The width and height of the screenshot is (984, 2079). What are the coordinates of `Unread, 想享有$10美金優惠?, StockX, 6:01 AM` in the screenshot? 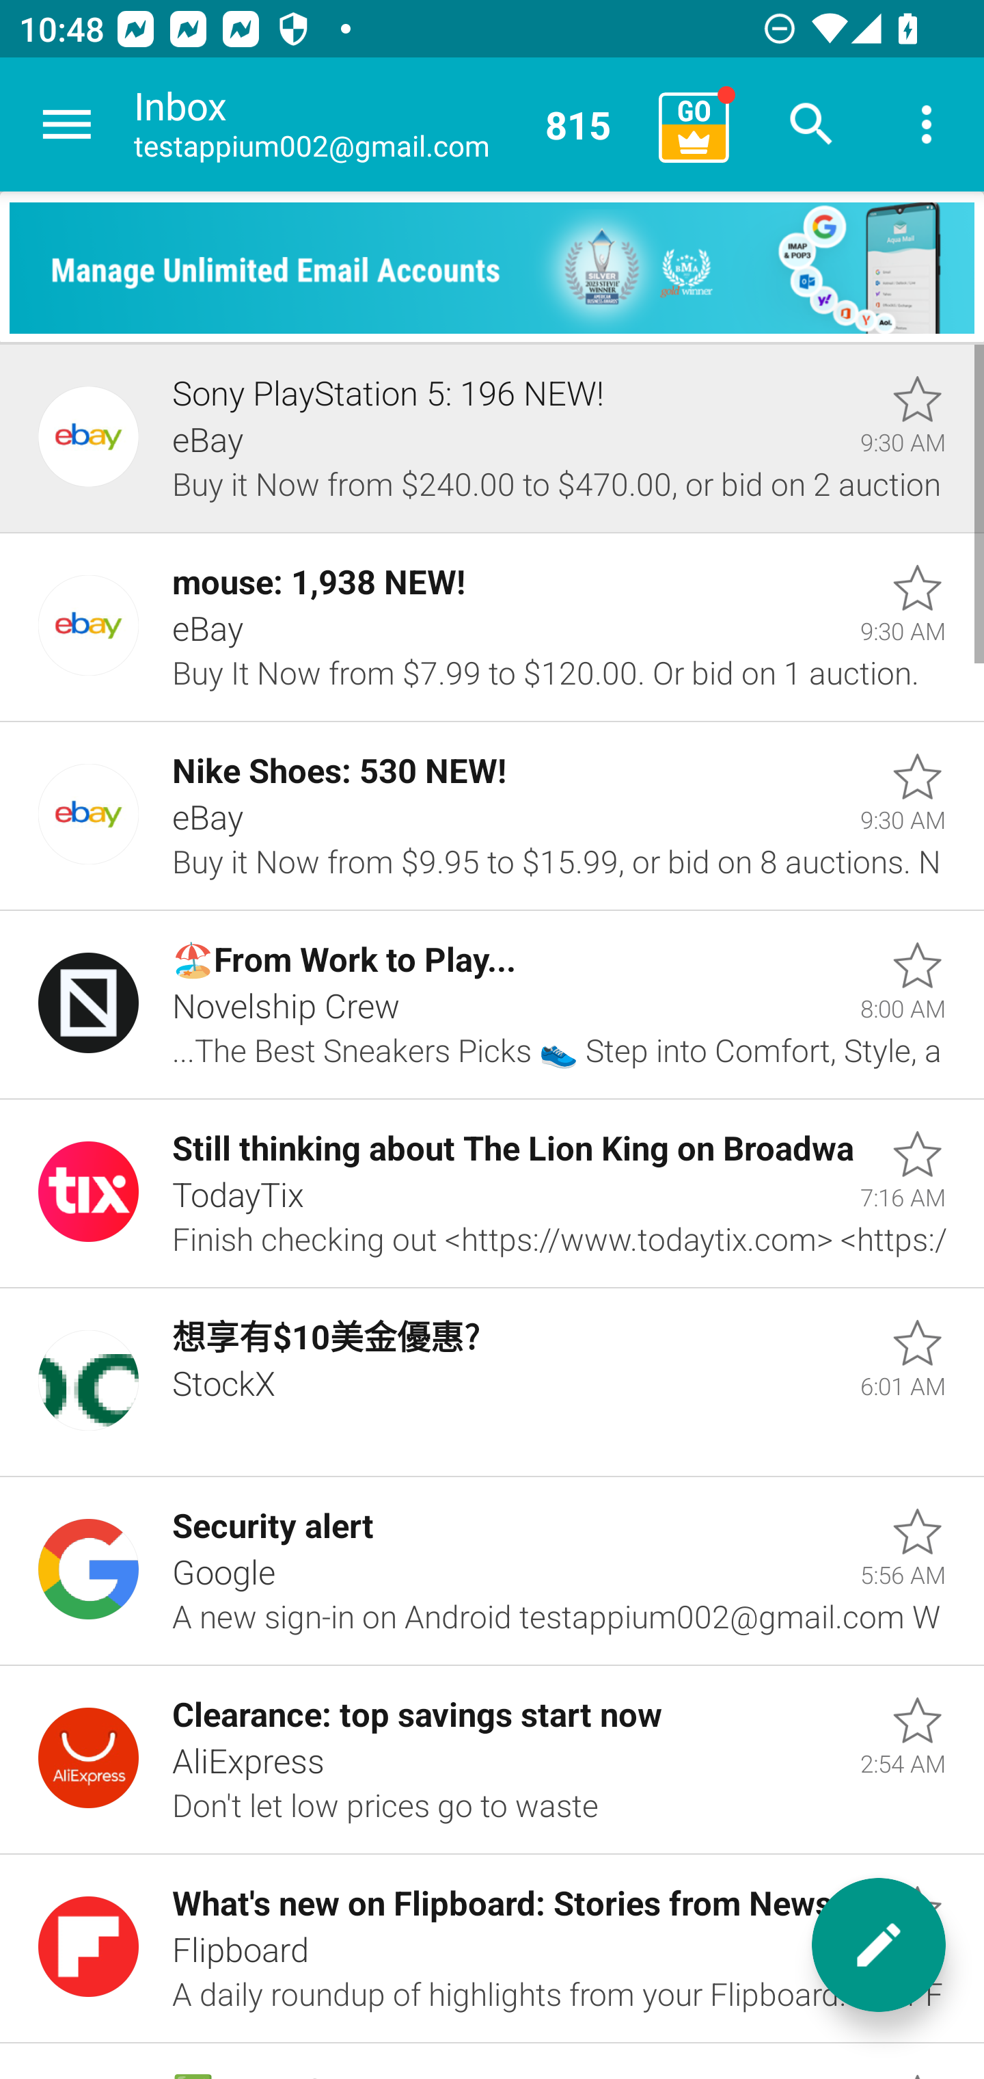 It's located at (492, 1383).